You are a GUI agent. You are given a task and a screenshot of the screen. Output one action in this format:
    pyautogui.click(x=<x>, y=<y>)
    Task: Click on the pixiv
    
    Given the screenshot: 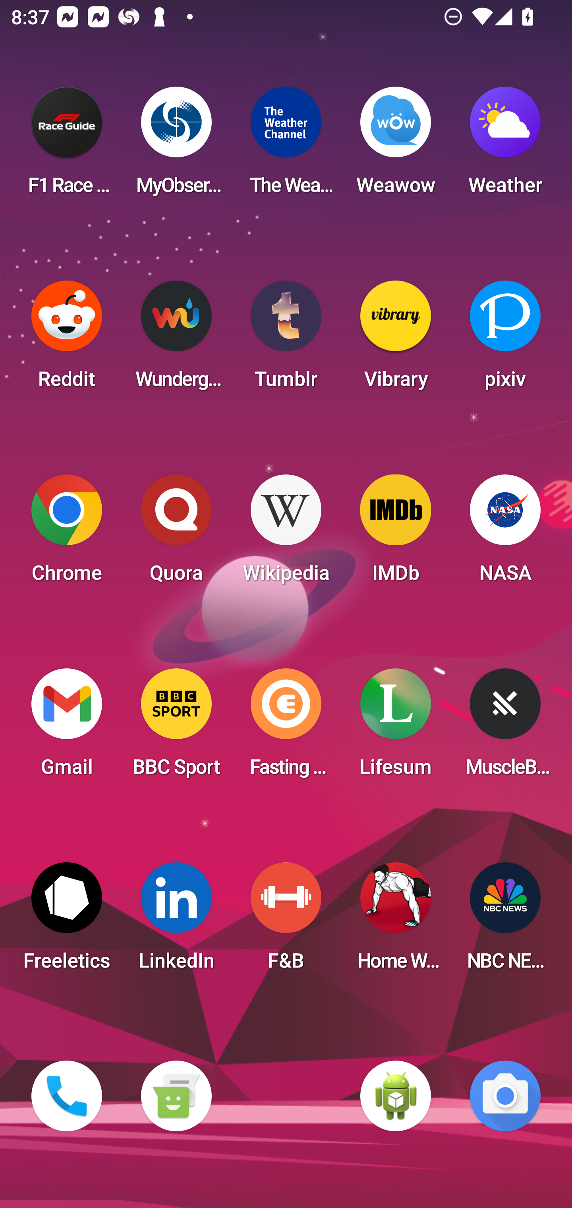 What is the action you would take?
    pyautogui.click(x=505, y=339)
    